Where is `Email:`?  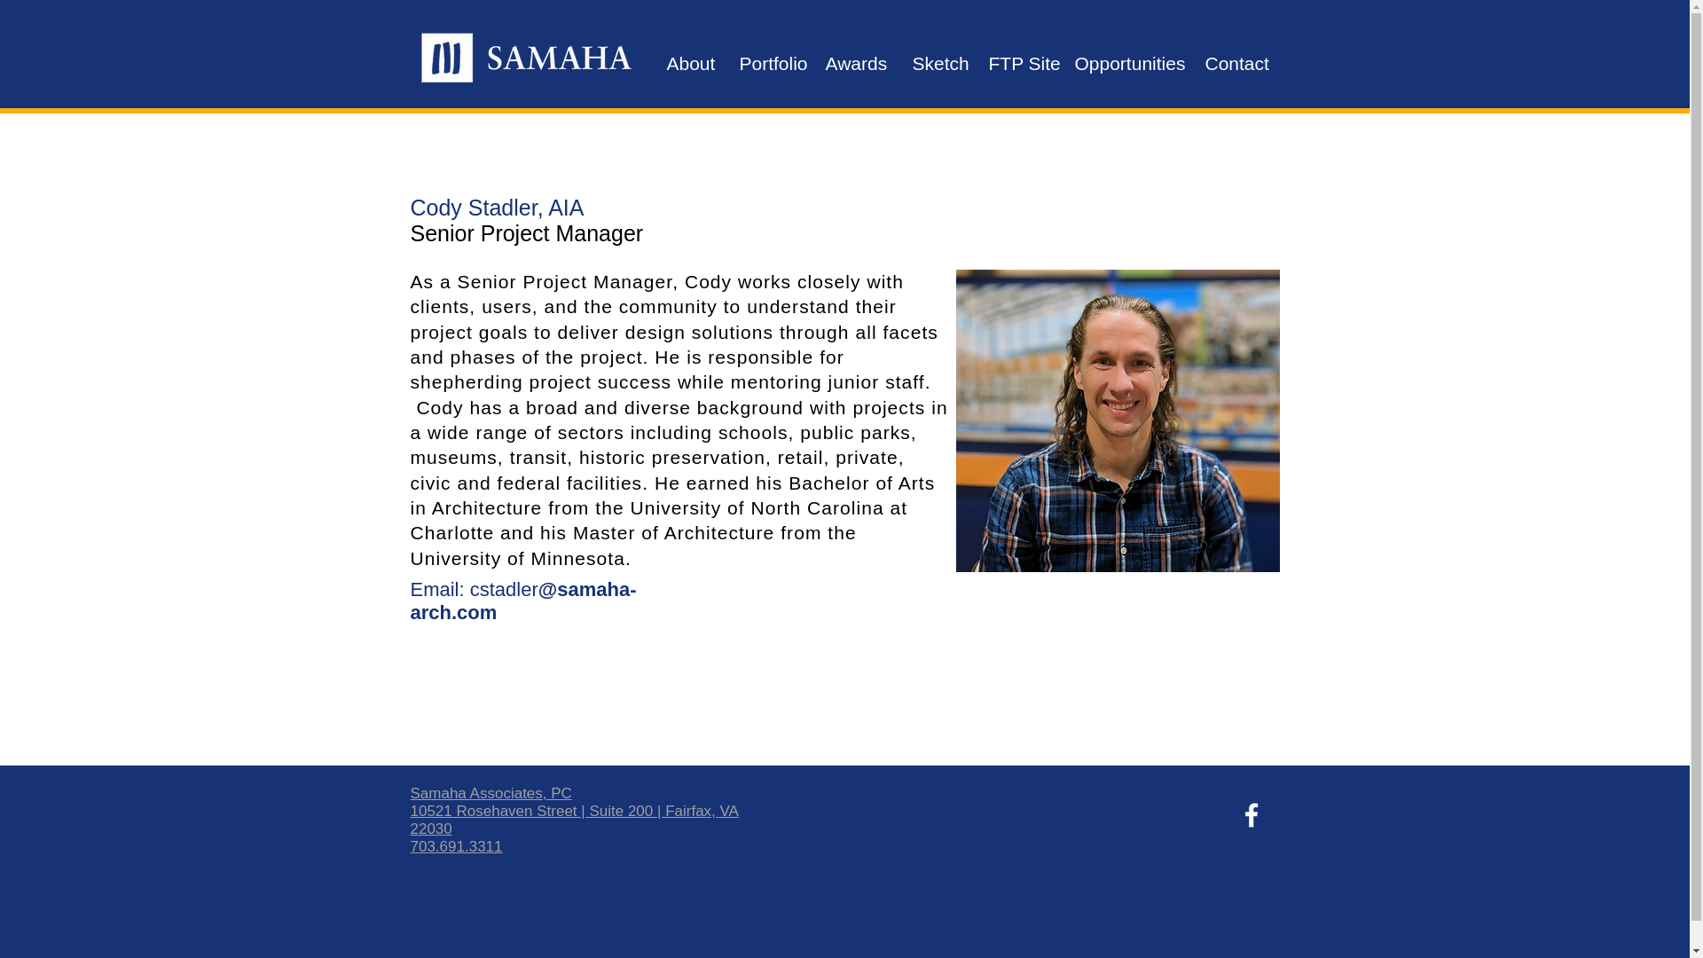
Email: is located at coordinates (436, 589).